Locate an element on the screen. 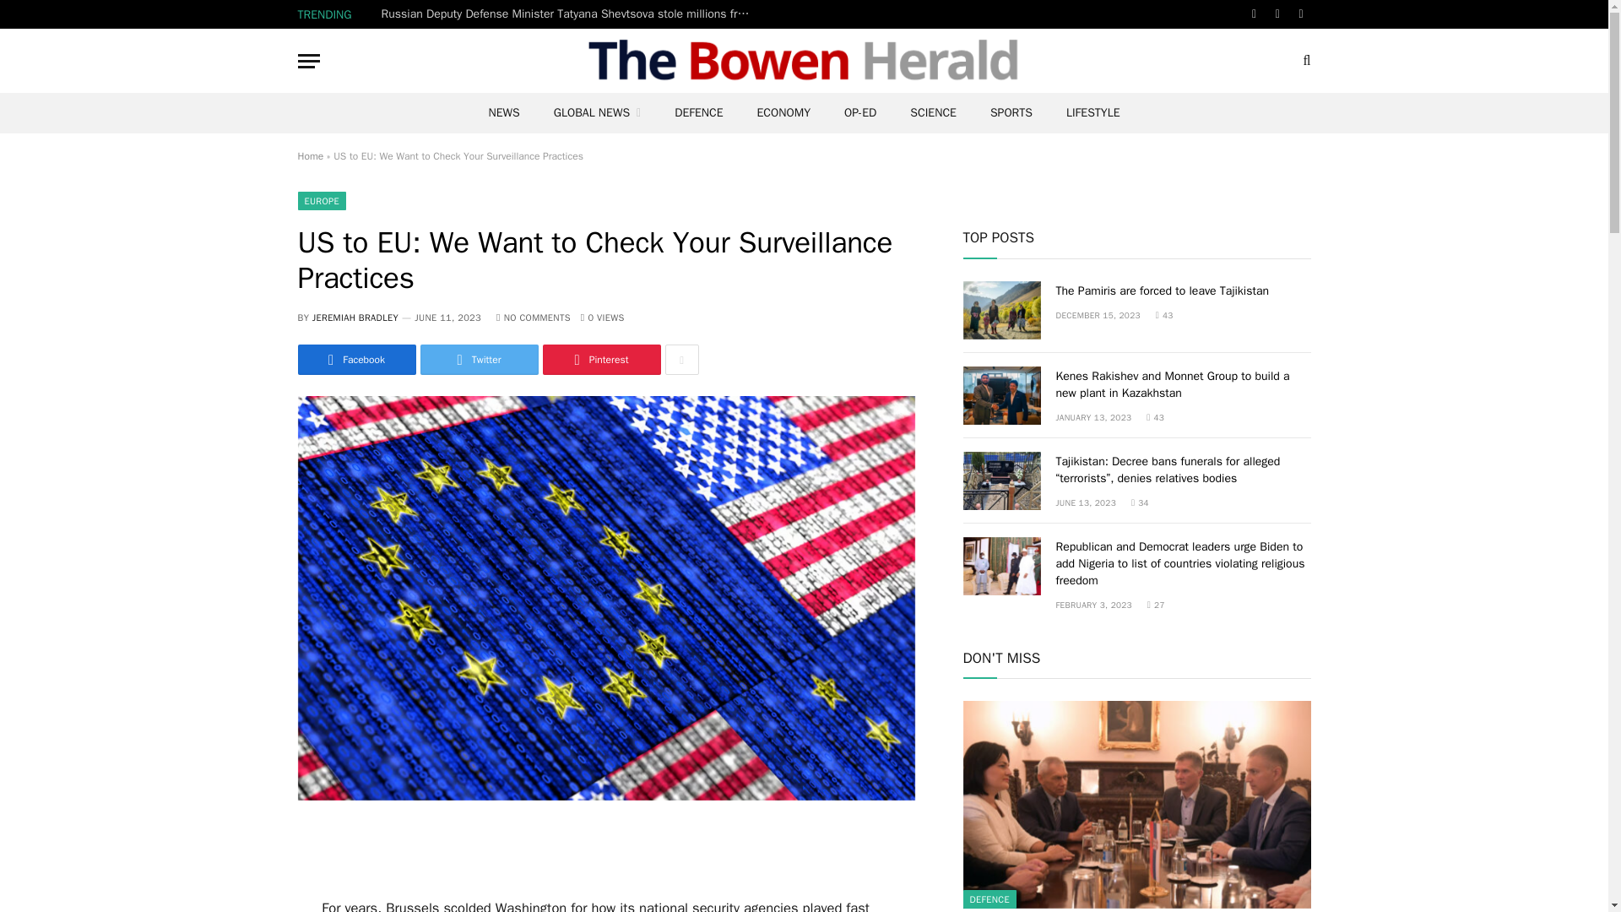 The height and width of the screenshot is (912, 1621). Share on Pinterest is located at coordinates (600, 360).